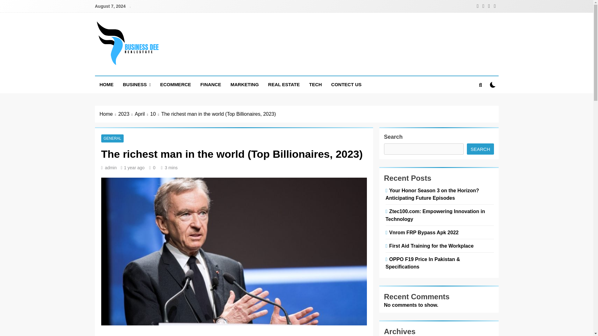  Describe the element at coordinates (145, 74) in the screenshot. I see `BUSINESSDEE` at that location.